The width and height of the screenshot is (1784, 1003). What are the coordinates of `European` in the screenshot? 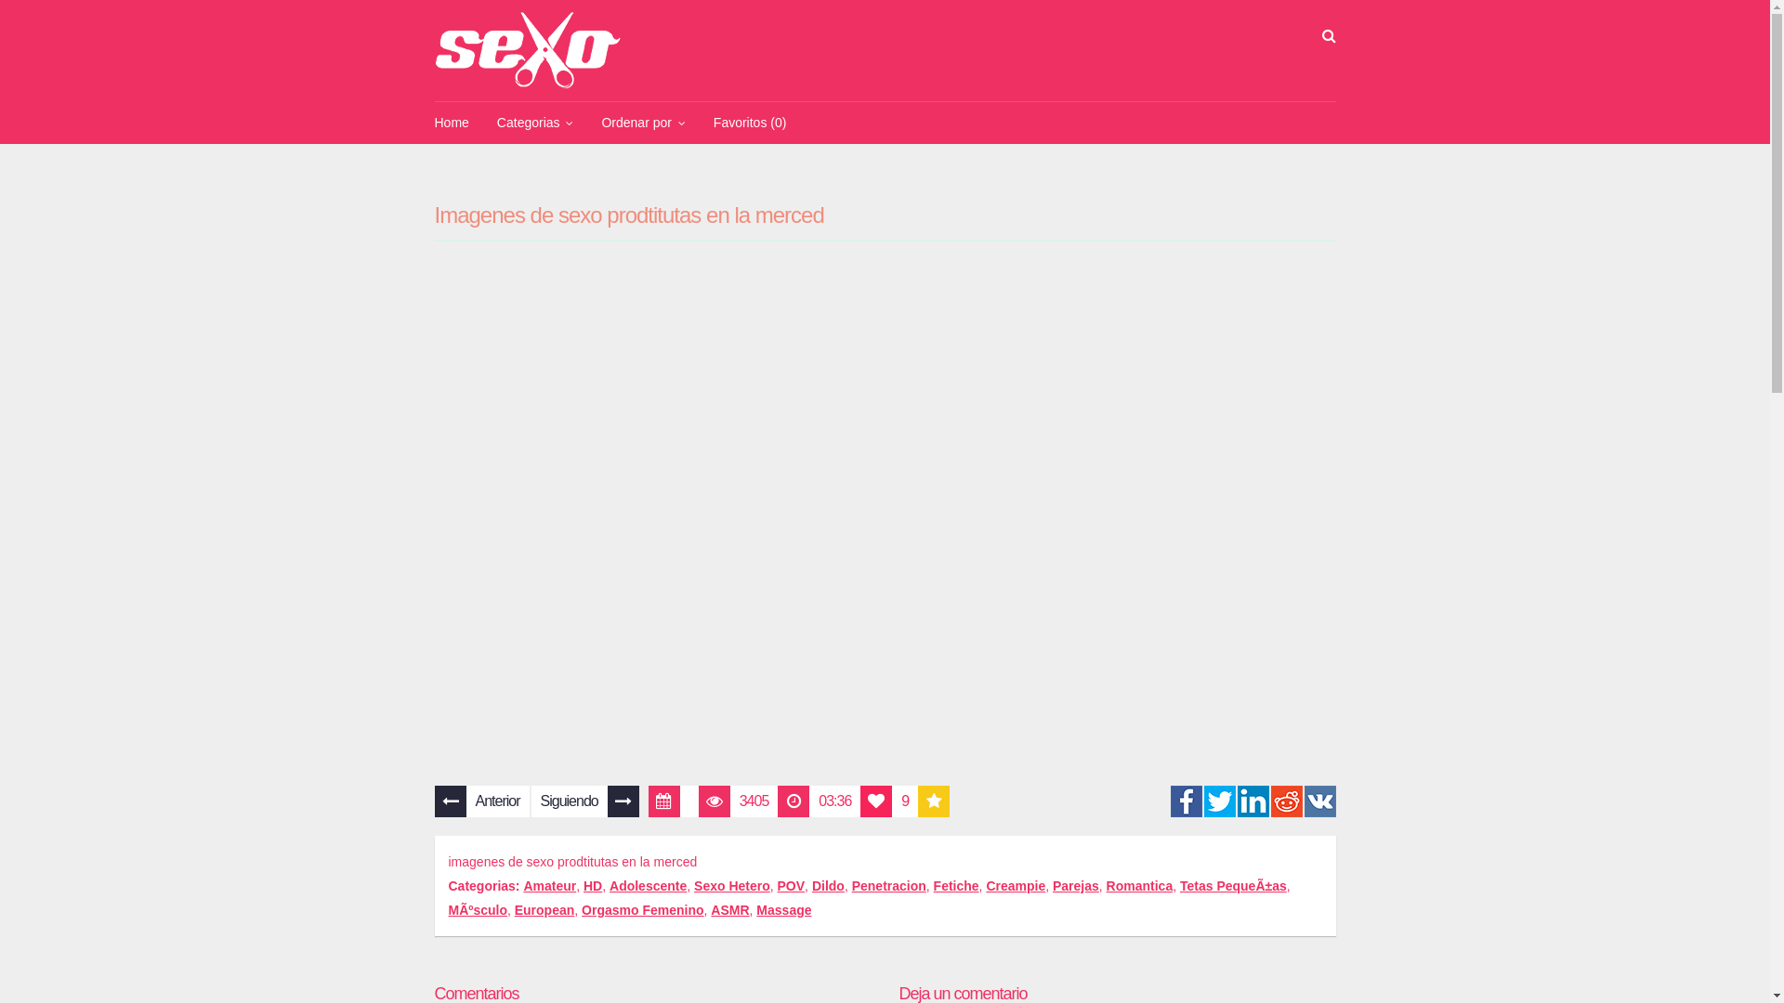 It's located at (544, 910).